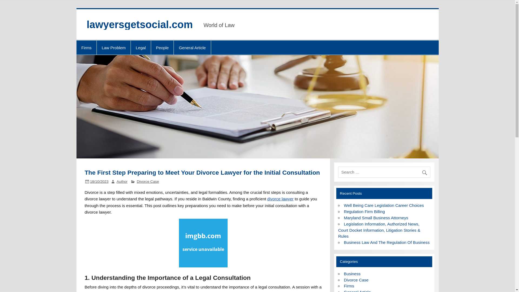  Describe the element at coordinates (86, 48) in the screenshot. I see `Firms` at that location.